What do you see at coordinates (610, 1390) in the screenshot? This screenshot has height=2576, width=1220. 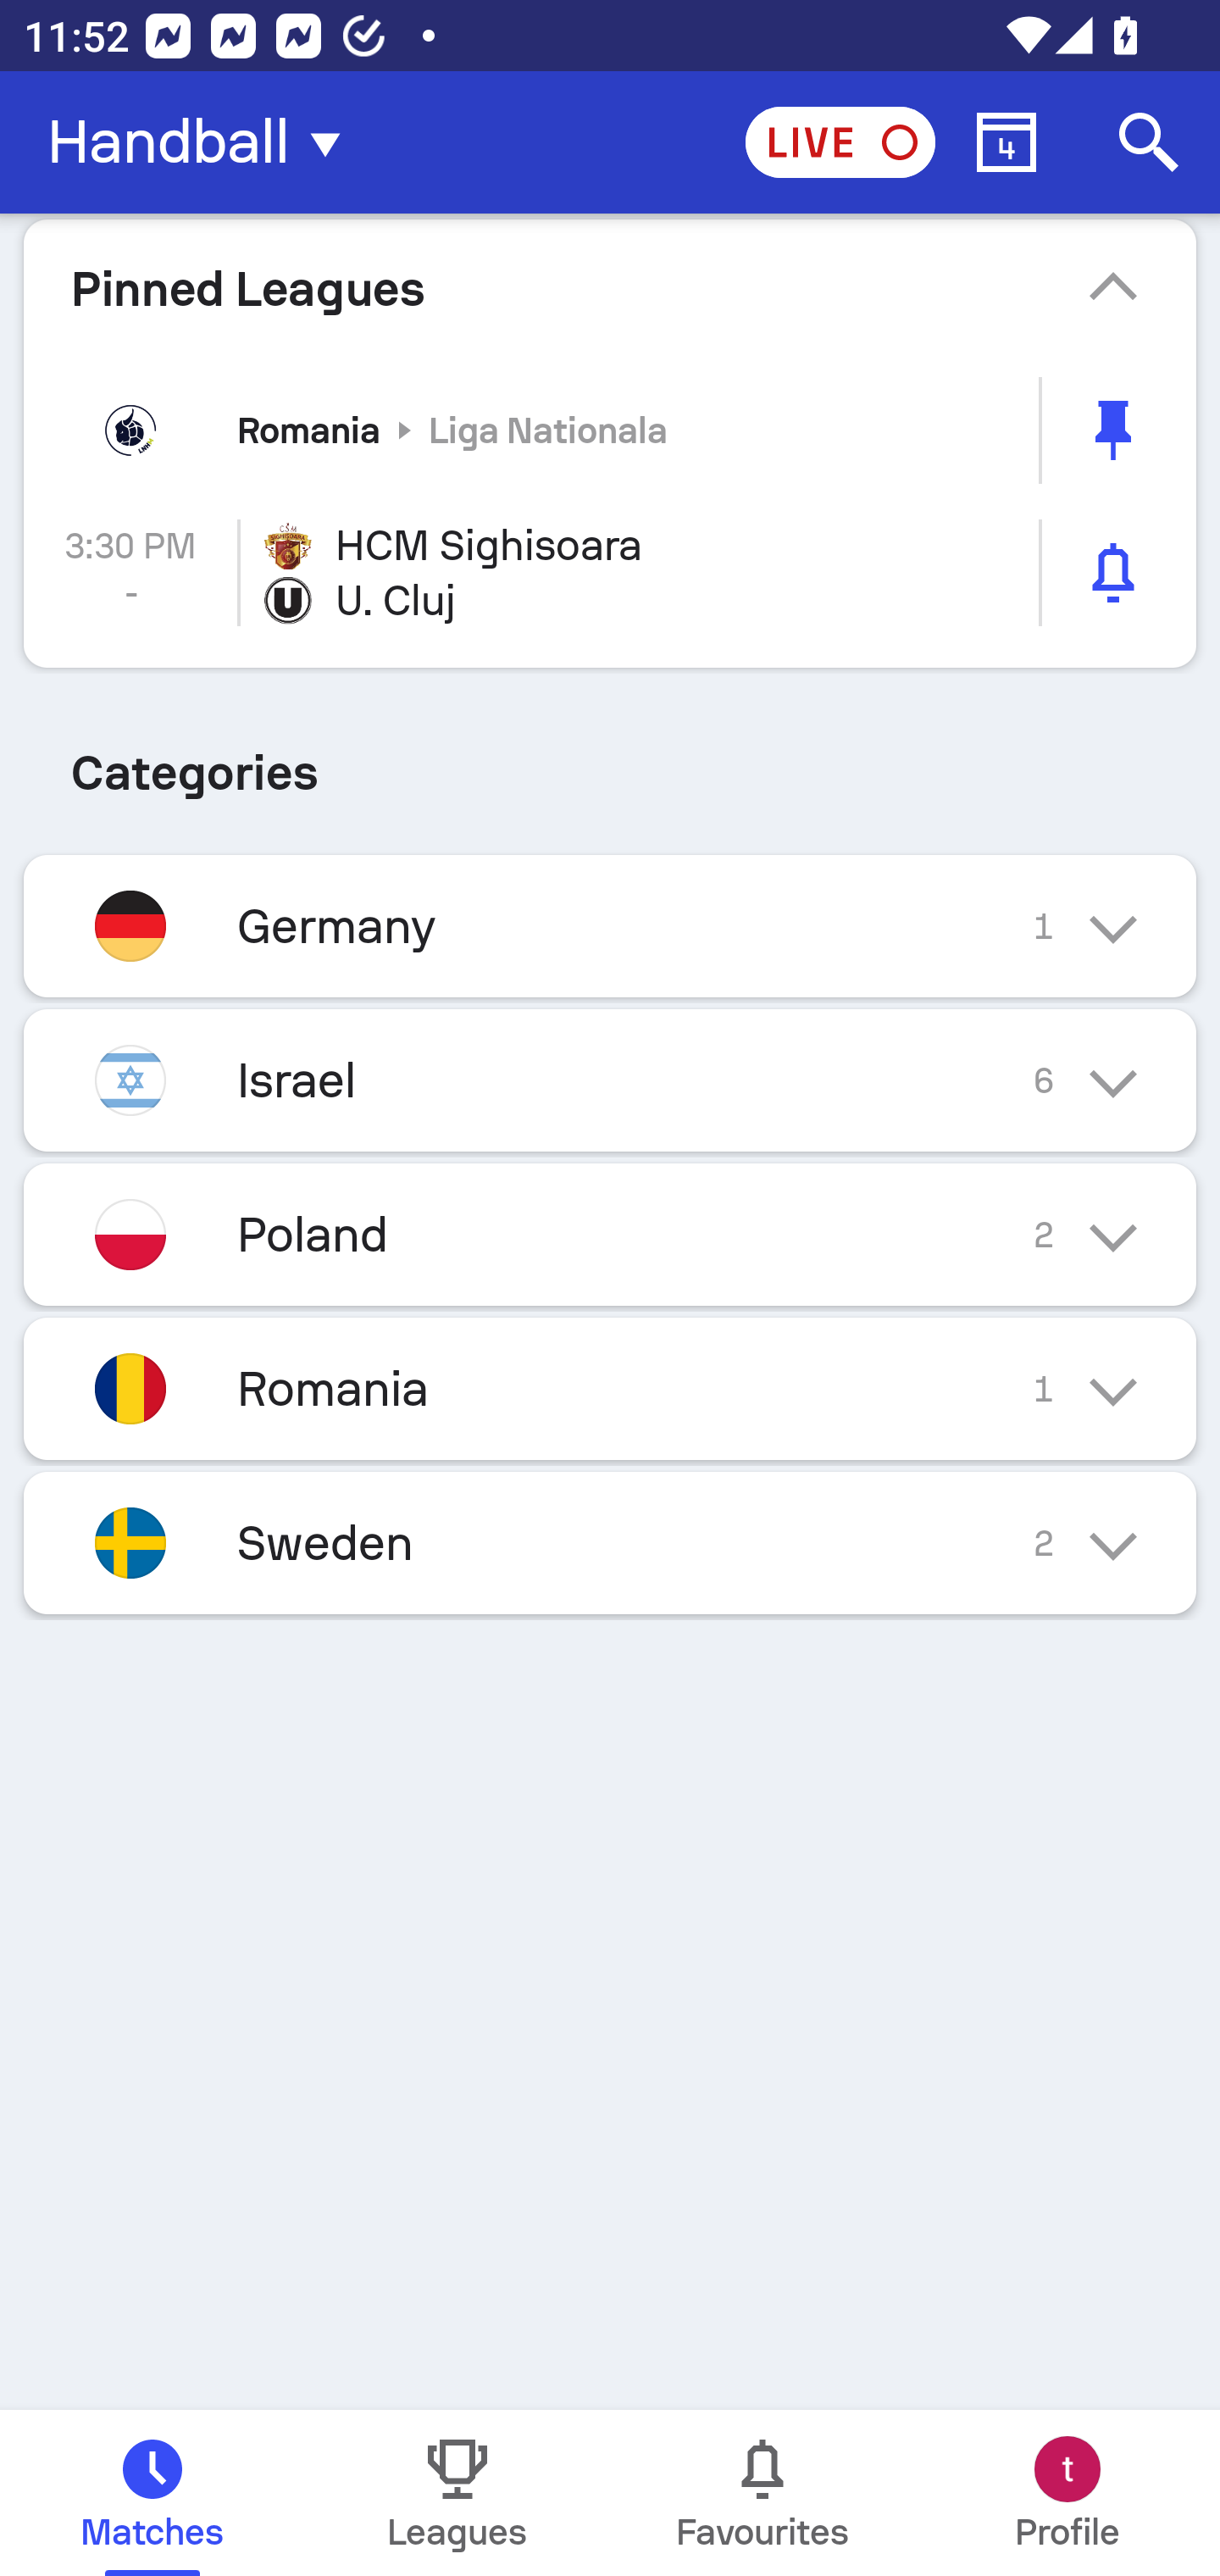 I see `Romania 1` at bounding box center [610, 1390].